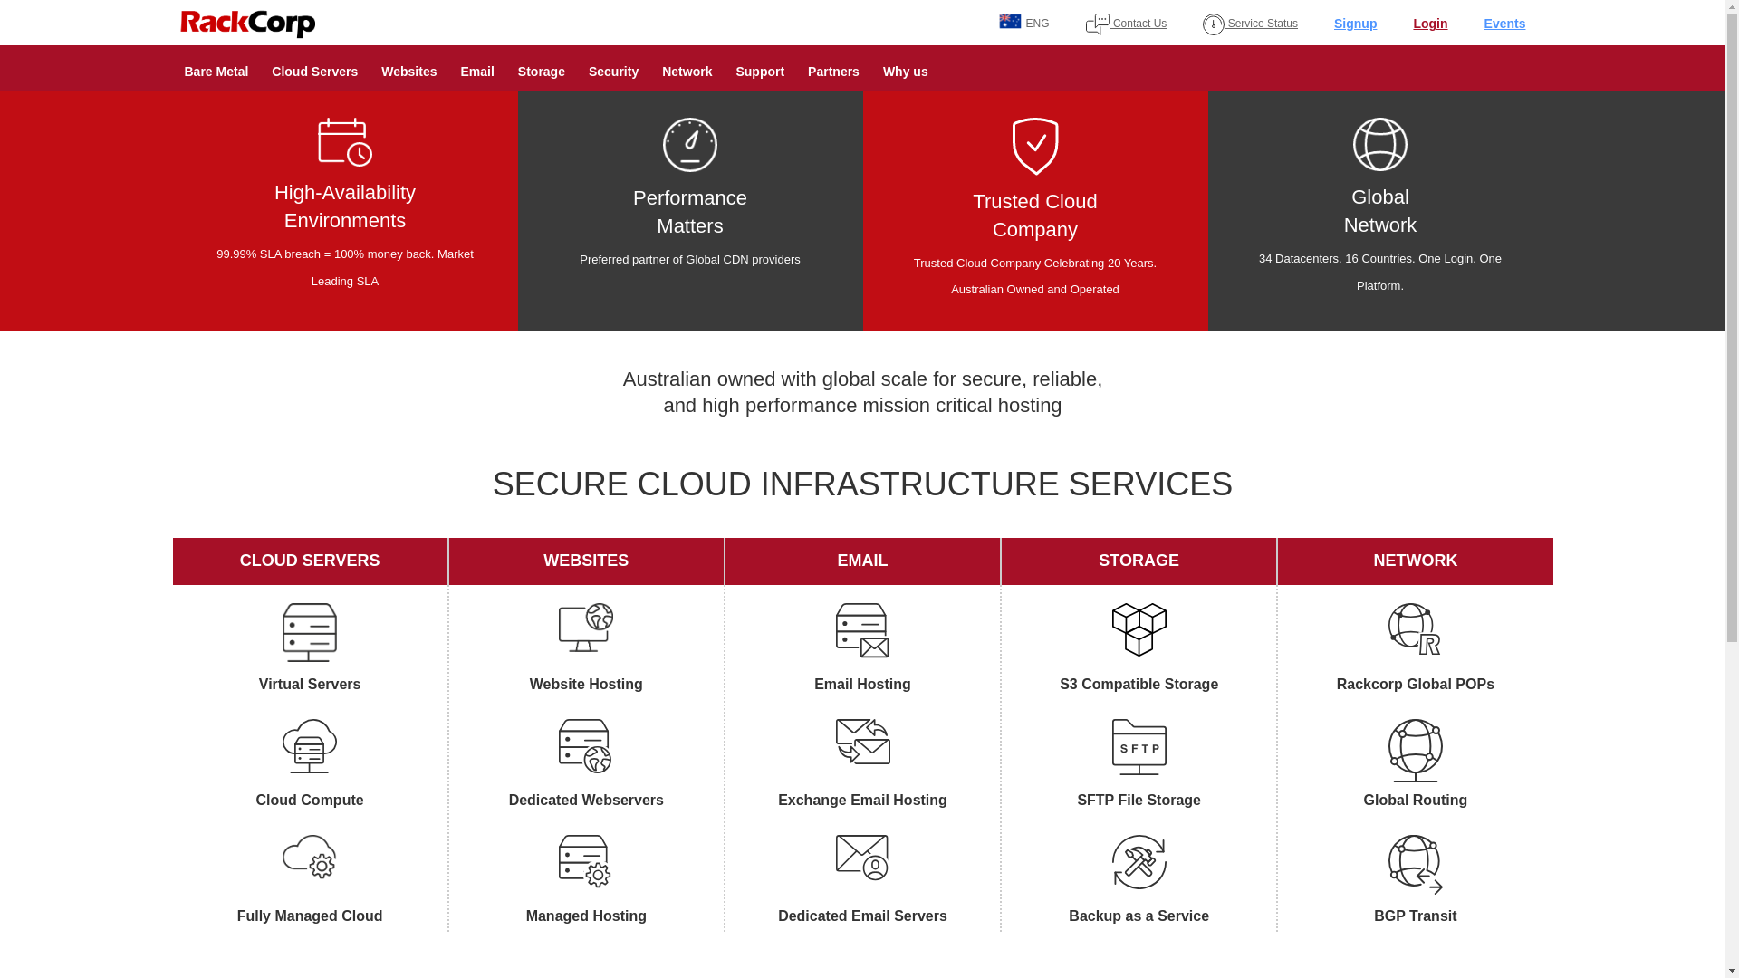  What do you see at coordinates (862, 764) in the screenshot?
I see `Exchange Email Hosting` at bounding box center [862, 764].